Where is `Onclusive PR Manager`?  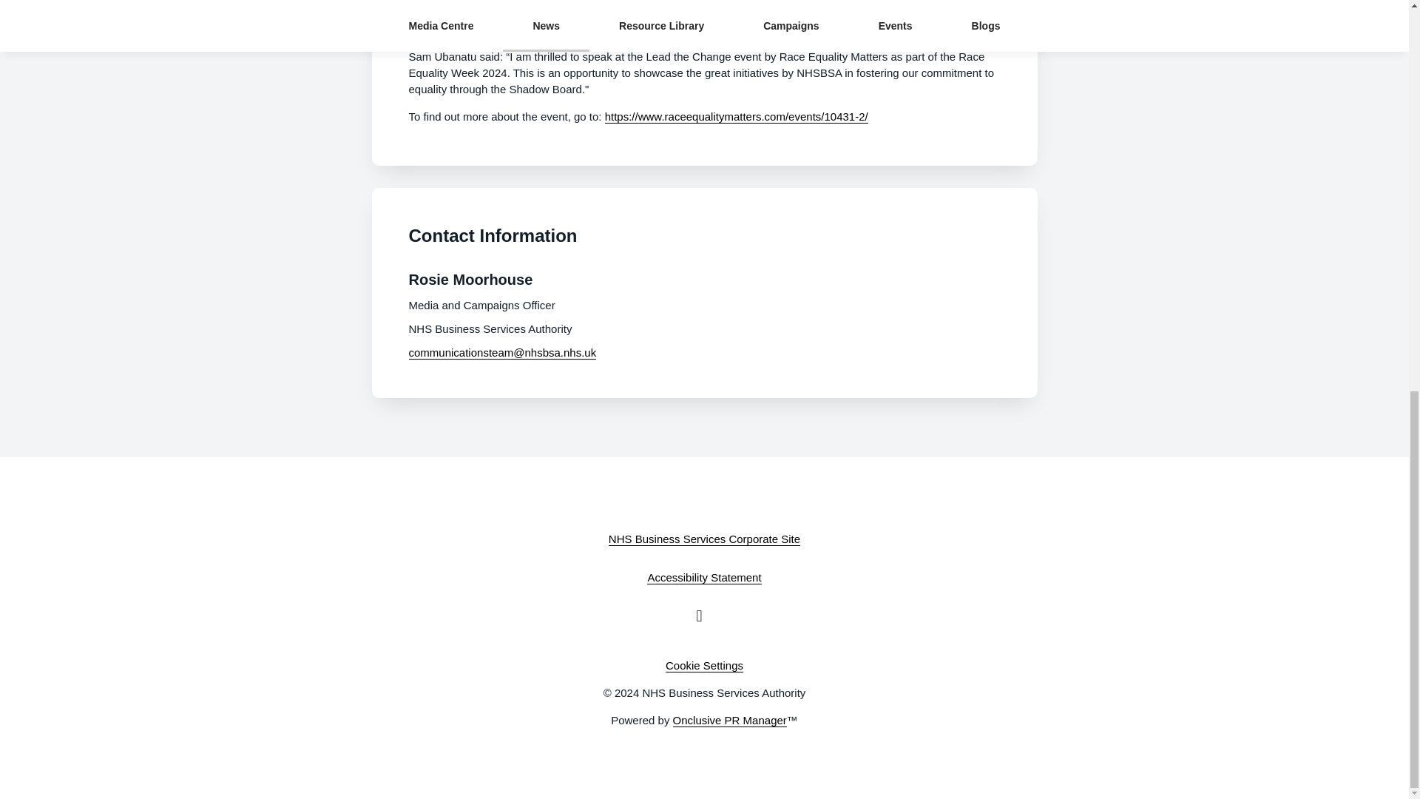
Onclusive PR Manager is located at coordinates (729, 721).